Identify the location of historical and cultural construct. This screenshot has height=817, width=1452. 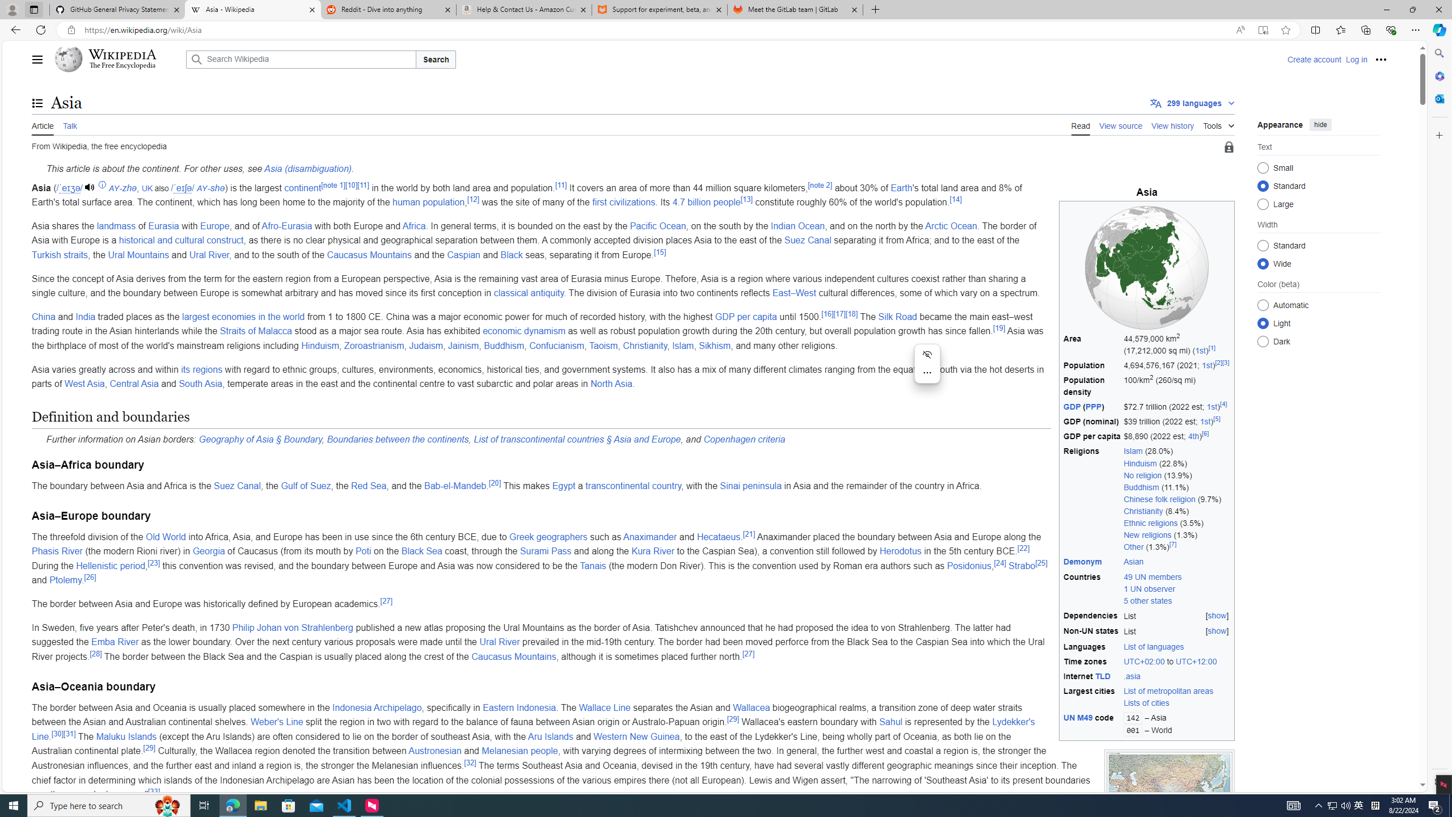
(181, 241).